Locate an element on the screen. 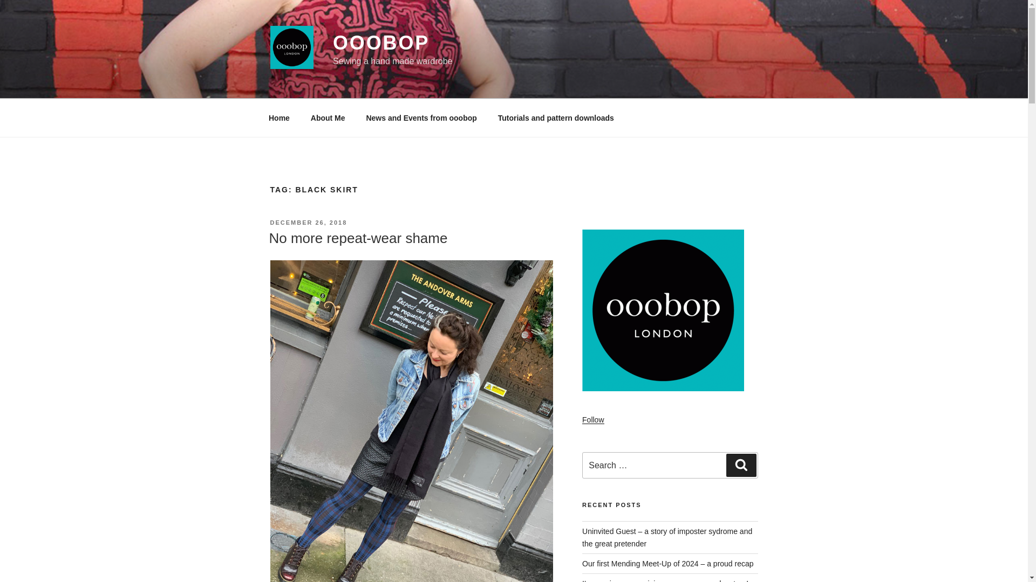 Image resolution: width=1036 pixels, height=582 pixels. Tutorials and pattern downloads is located at coordinates (556, 117).